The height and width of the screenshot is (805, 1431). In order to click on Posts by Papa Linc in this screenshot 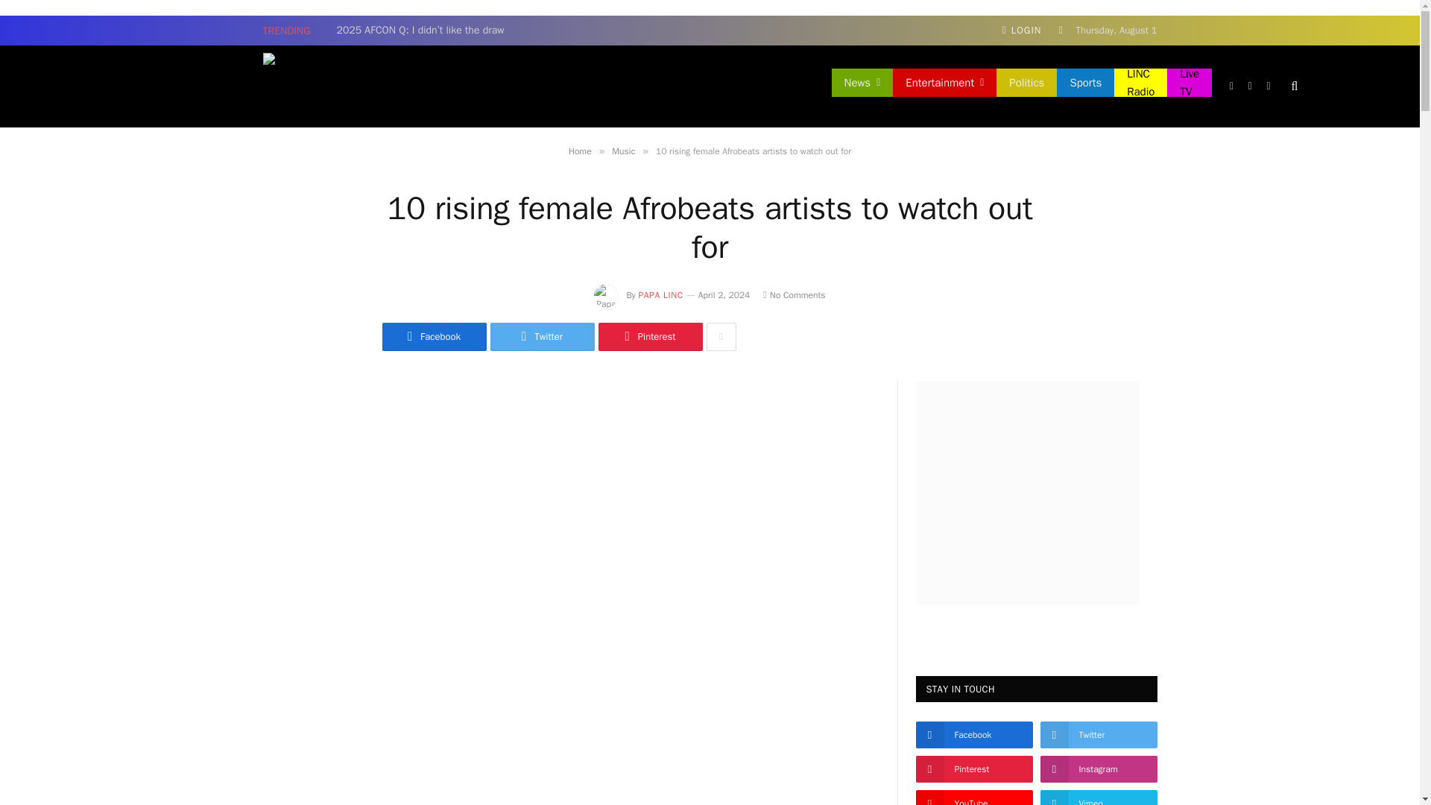, I will do `click(660, 294)`.